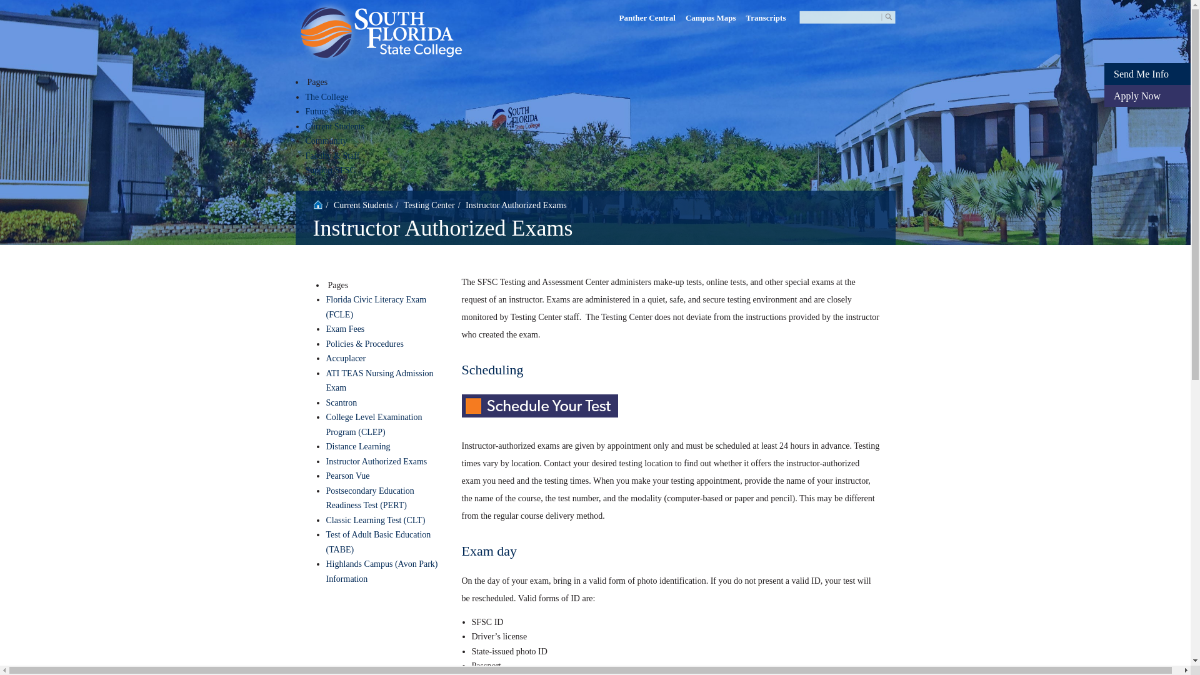 The height and width of the screenshot is (675, 1200). What do you see at coordinates (1147, 96) in the screenshot?
I see `Apply Now` at bounding box center [1147, 96].